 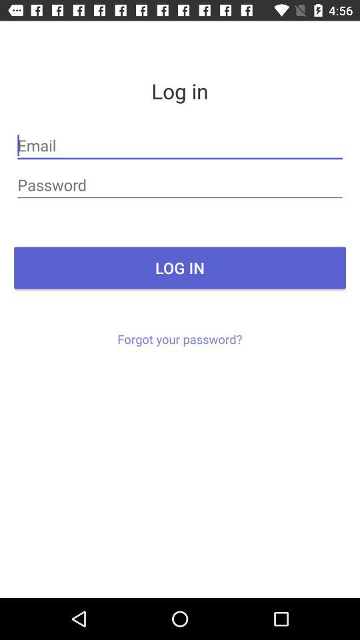 What do you see at coordinates (180, 145) in the screenshot?
I see `email entry field` at bounding box center [180, 145].